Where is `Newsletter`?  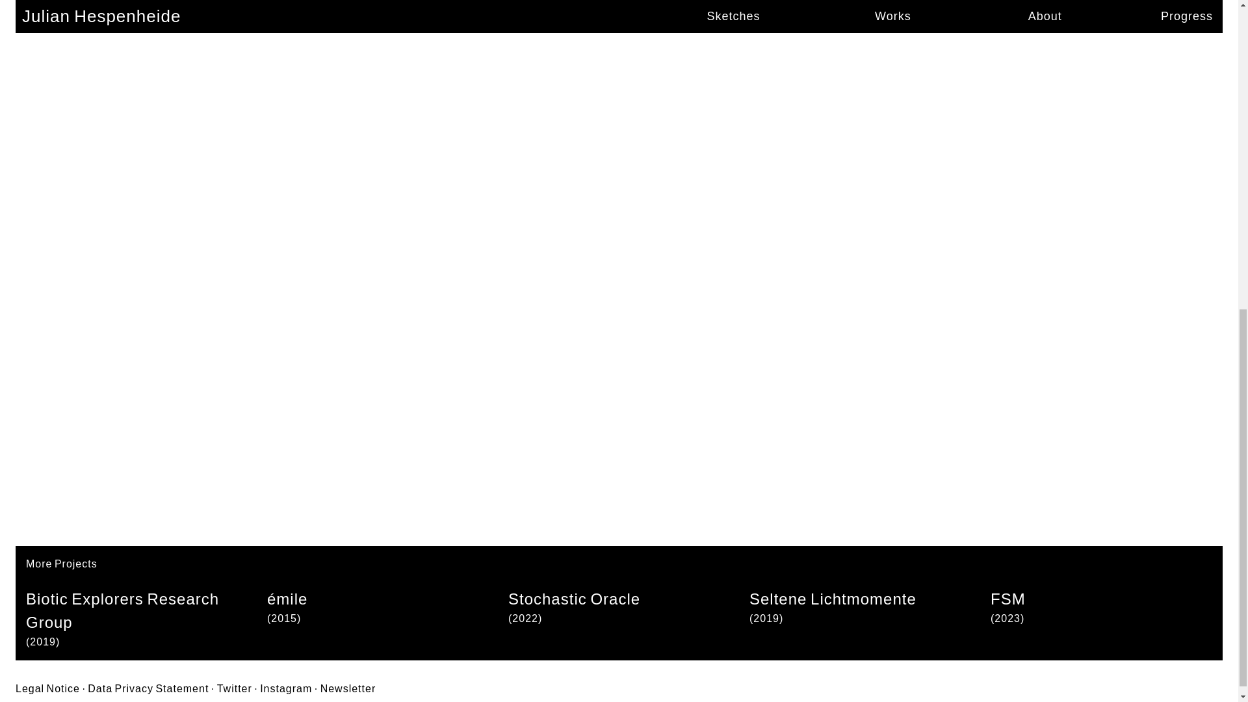 Newsletter is located at coordinates (348, 689).